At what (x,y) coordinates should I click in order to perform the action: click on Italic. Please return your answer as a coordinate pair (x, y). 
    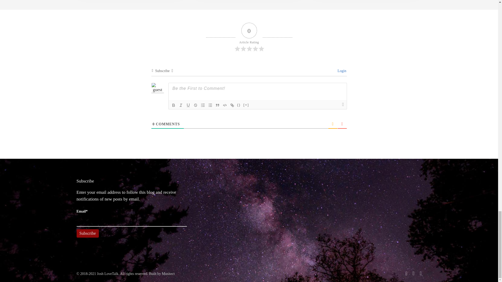
    Looking at the image, I should click on (181, 105).